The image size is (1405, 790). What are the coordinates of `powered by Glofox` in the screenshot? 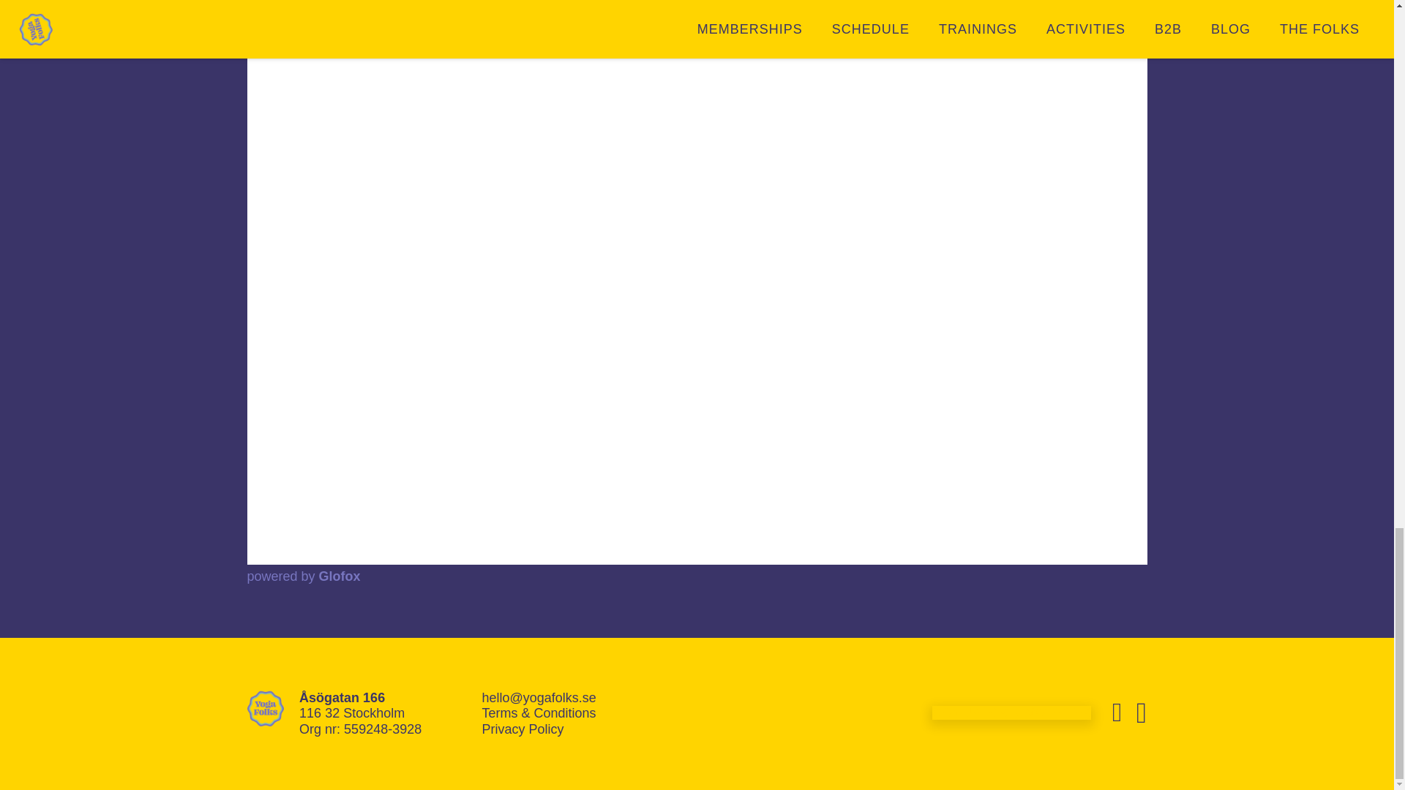 It's located at (304, 576).